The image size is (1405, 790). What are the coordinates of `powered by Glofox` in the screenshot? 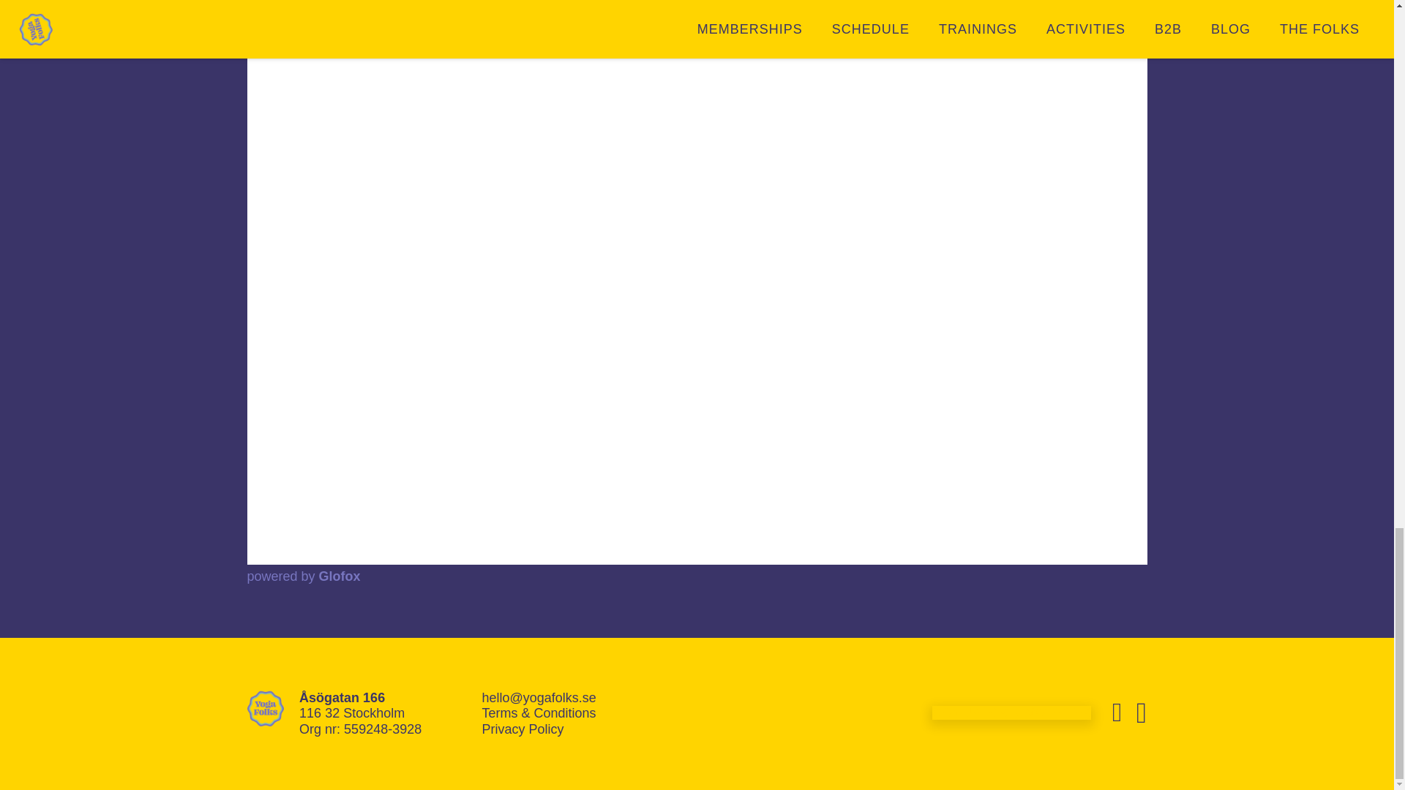 It's located at (304, 576).